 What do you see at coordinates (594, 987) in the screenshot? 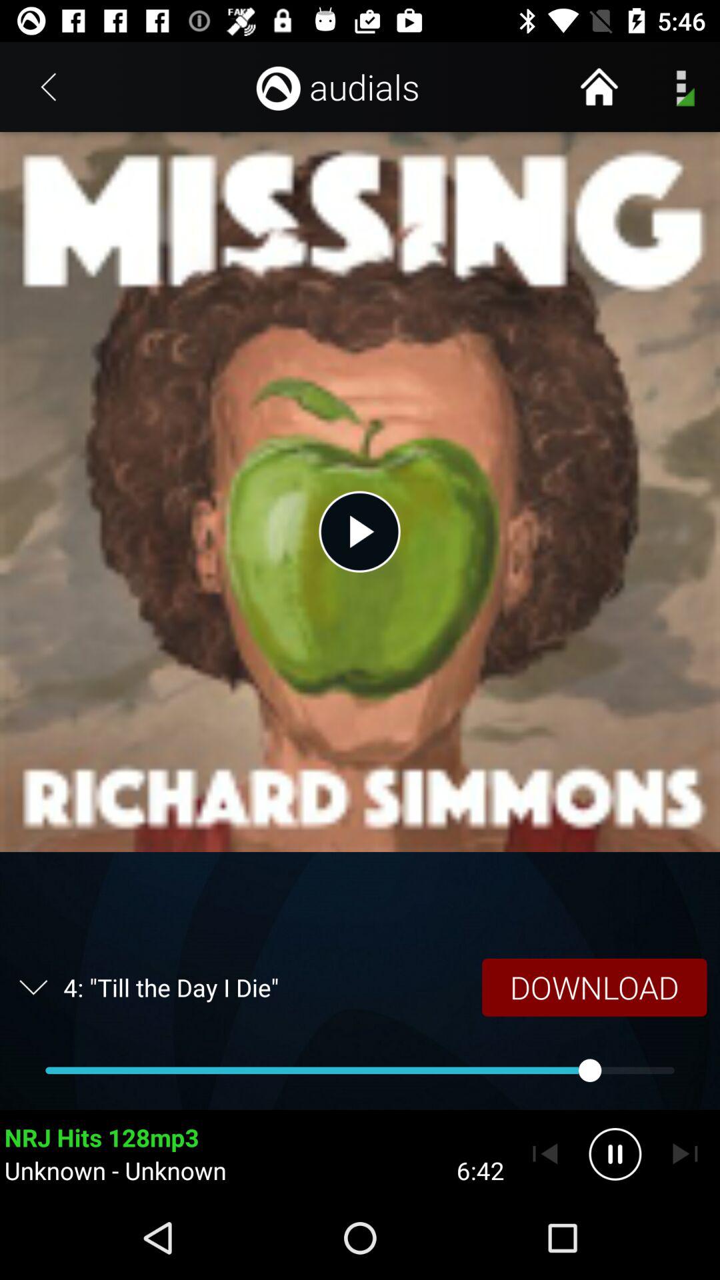
I see `press the download` at bounding box center [594, 987].